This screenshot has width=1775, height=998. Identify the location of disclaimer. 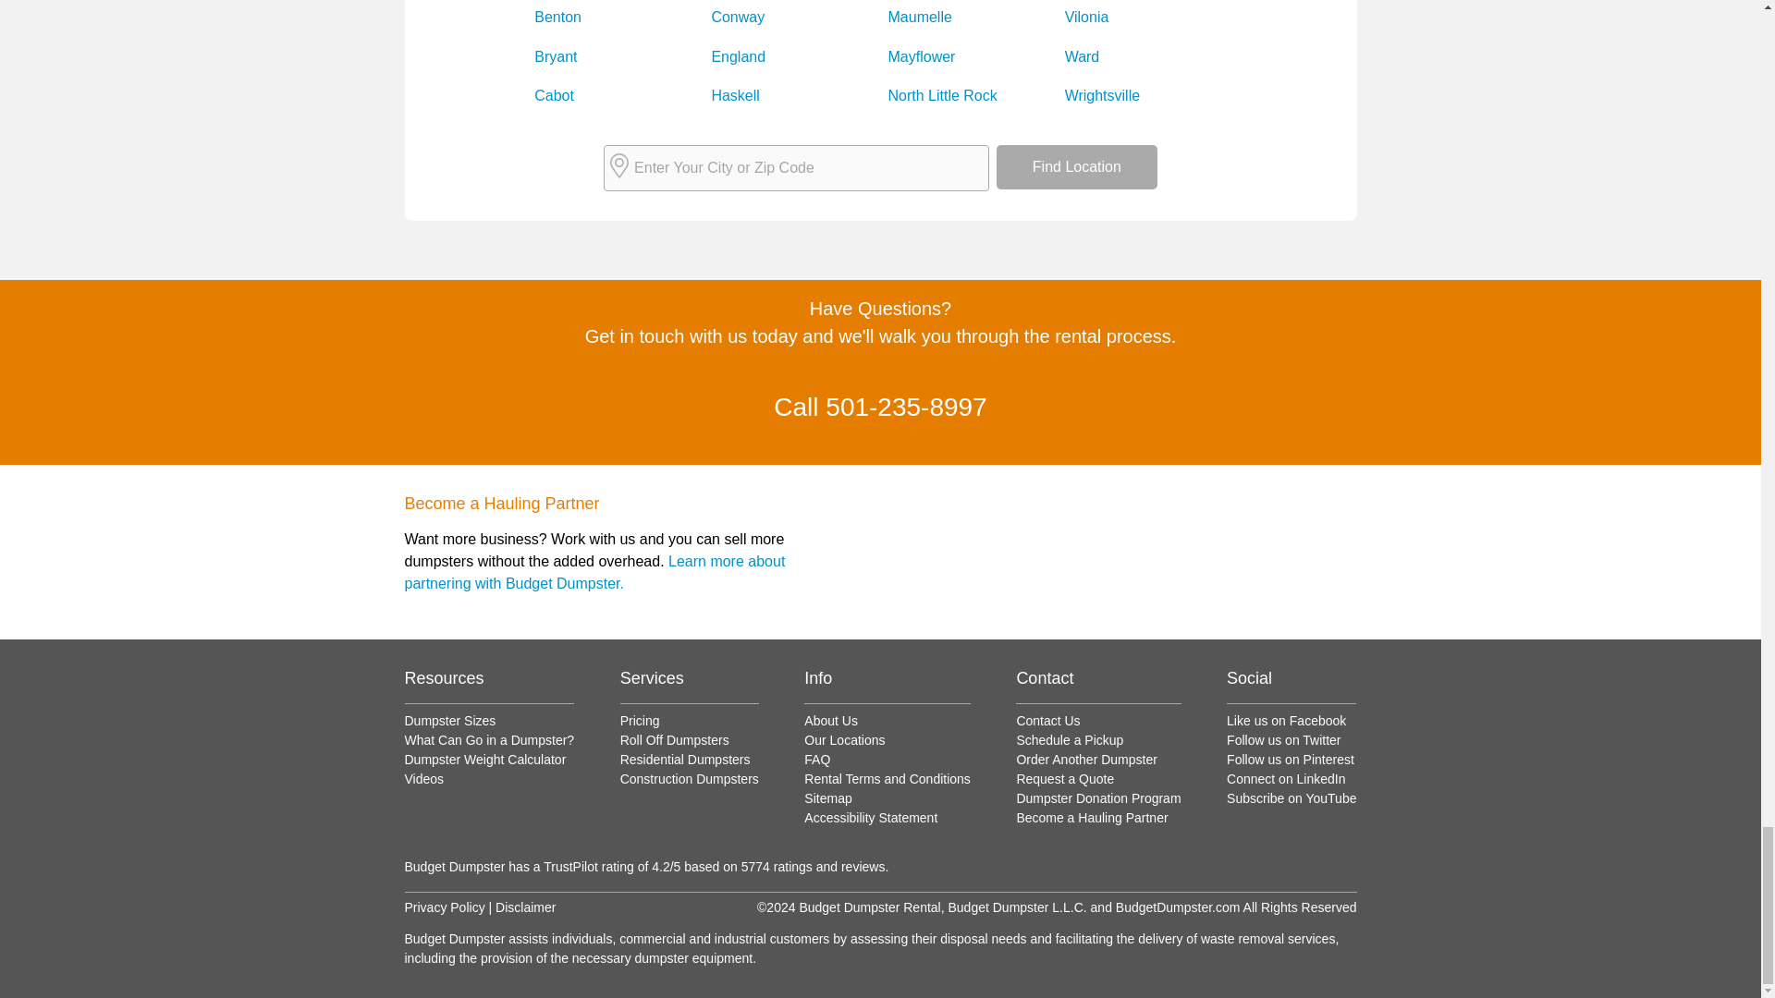
(444, 907).